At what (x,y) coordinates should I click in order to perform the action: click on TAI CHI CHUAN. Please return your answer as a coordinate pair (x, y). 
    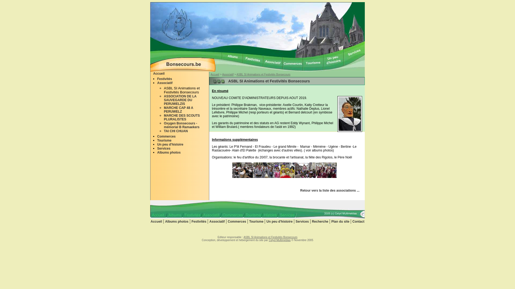
    Looking at the image, I should click on (176, 131).